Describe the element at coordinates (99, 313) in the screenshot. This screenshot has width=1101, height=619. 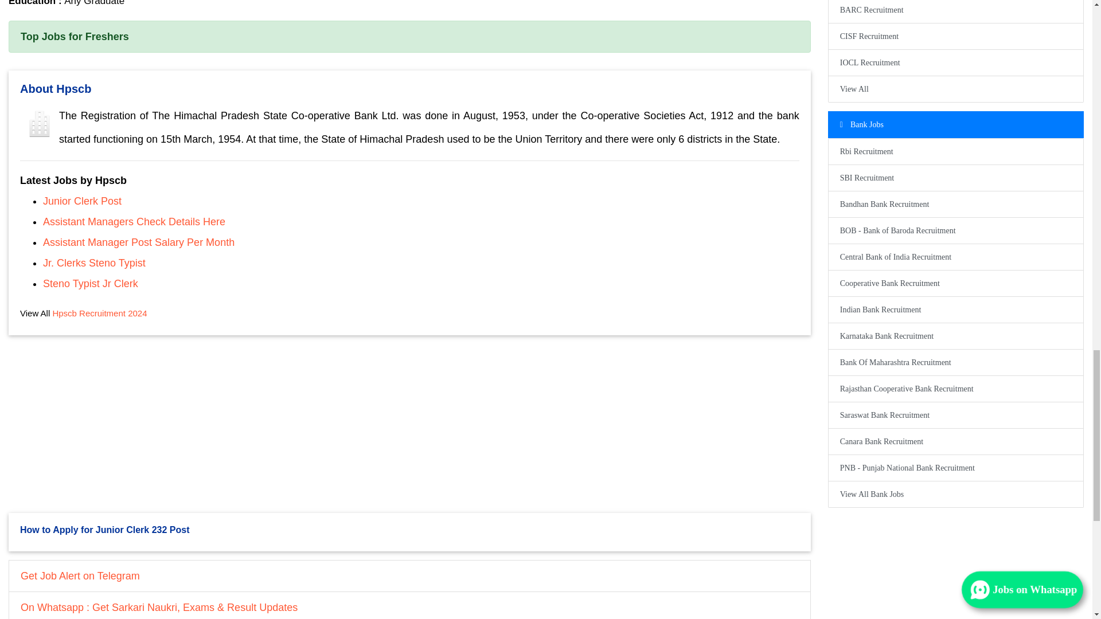
I see `Hpscb Recruitment 2024` at that location.